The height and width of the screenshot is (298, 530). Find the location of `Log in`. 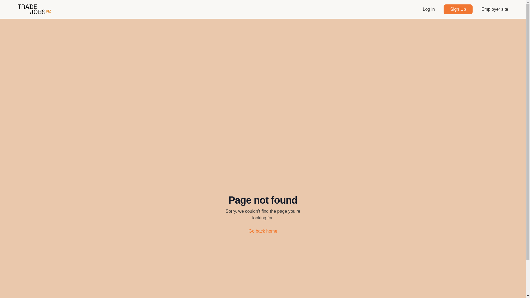

Log in is located at coordinates (429, 9).